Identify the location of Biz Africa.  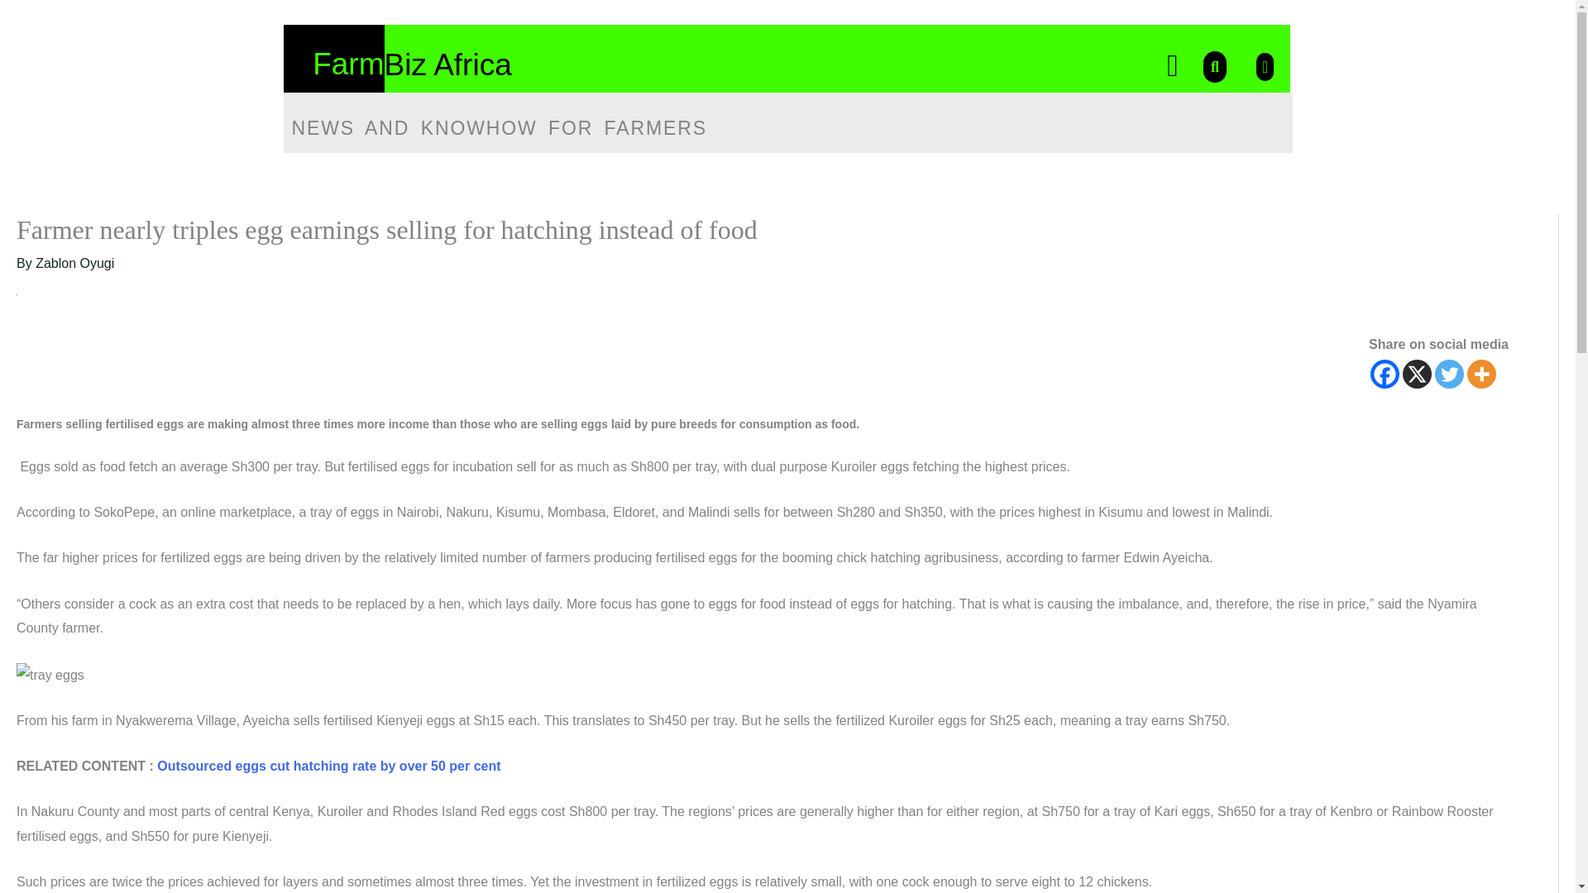
(447, 64).